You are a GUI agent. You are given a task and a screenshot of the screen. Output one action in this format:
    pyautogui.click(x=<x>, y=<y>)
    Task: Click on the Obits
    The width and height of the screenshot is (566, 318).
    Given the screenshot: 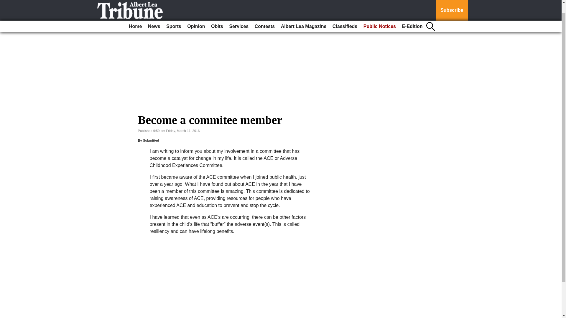 What is the action you would take?
    pyautogui.click(x=217, y=16)
    